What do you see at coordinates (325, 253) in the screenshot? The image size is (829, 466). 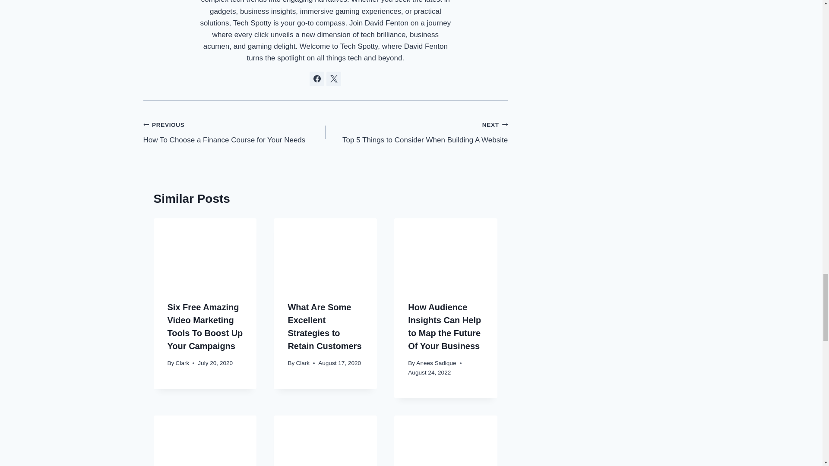 I see `Analytical Reasoning` at bounding box center [325, 253].